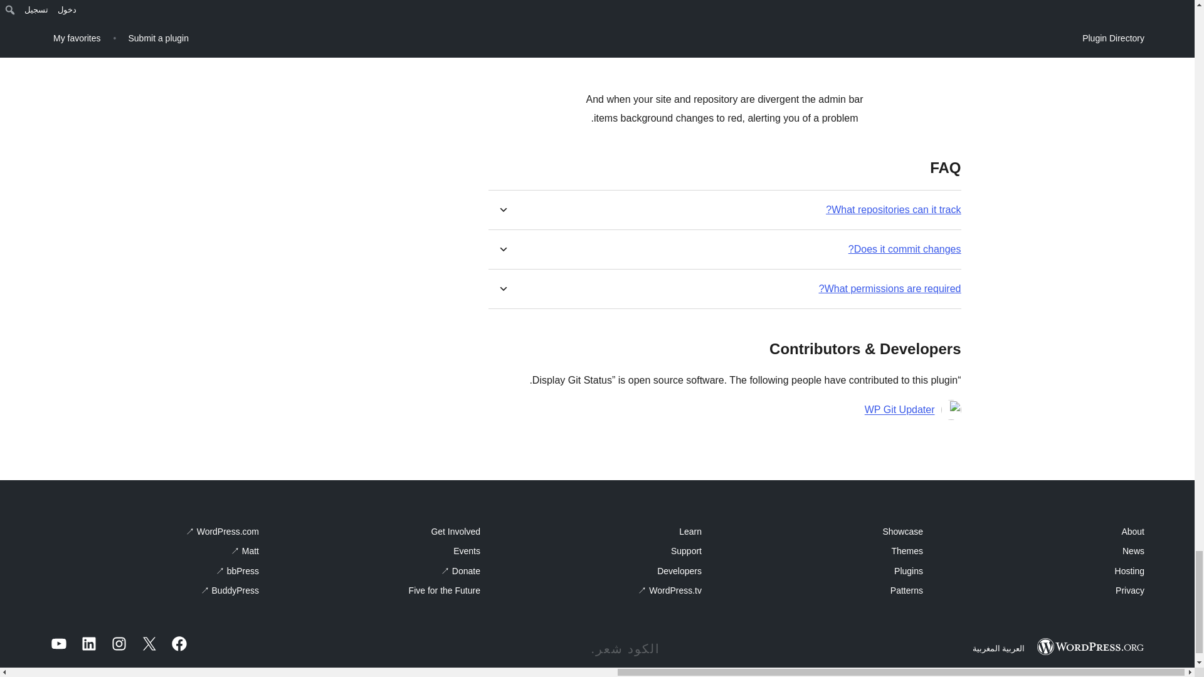 The image size is (1204, 677). What do you see at coordinates (889, 288) in the screenshot?
I see `What permissions are required?` at bounding box center [889, 288].